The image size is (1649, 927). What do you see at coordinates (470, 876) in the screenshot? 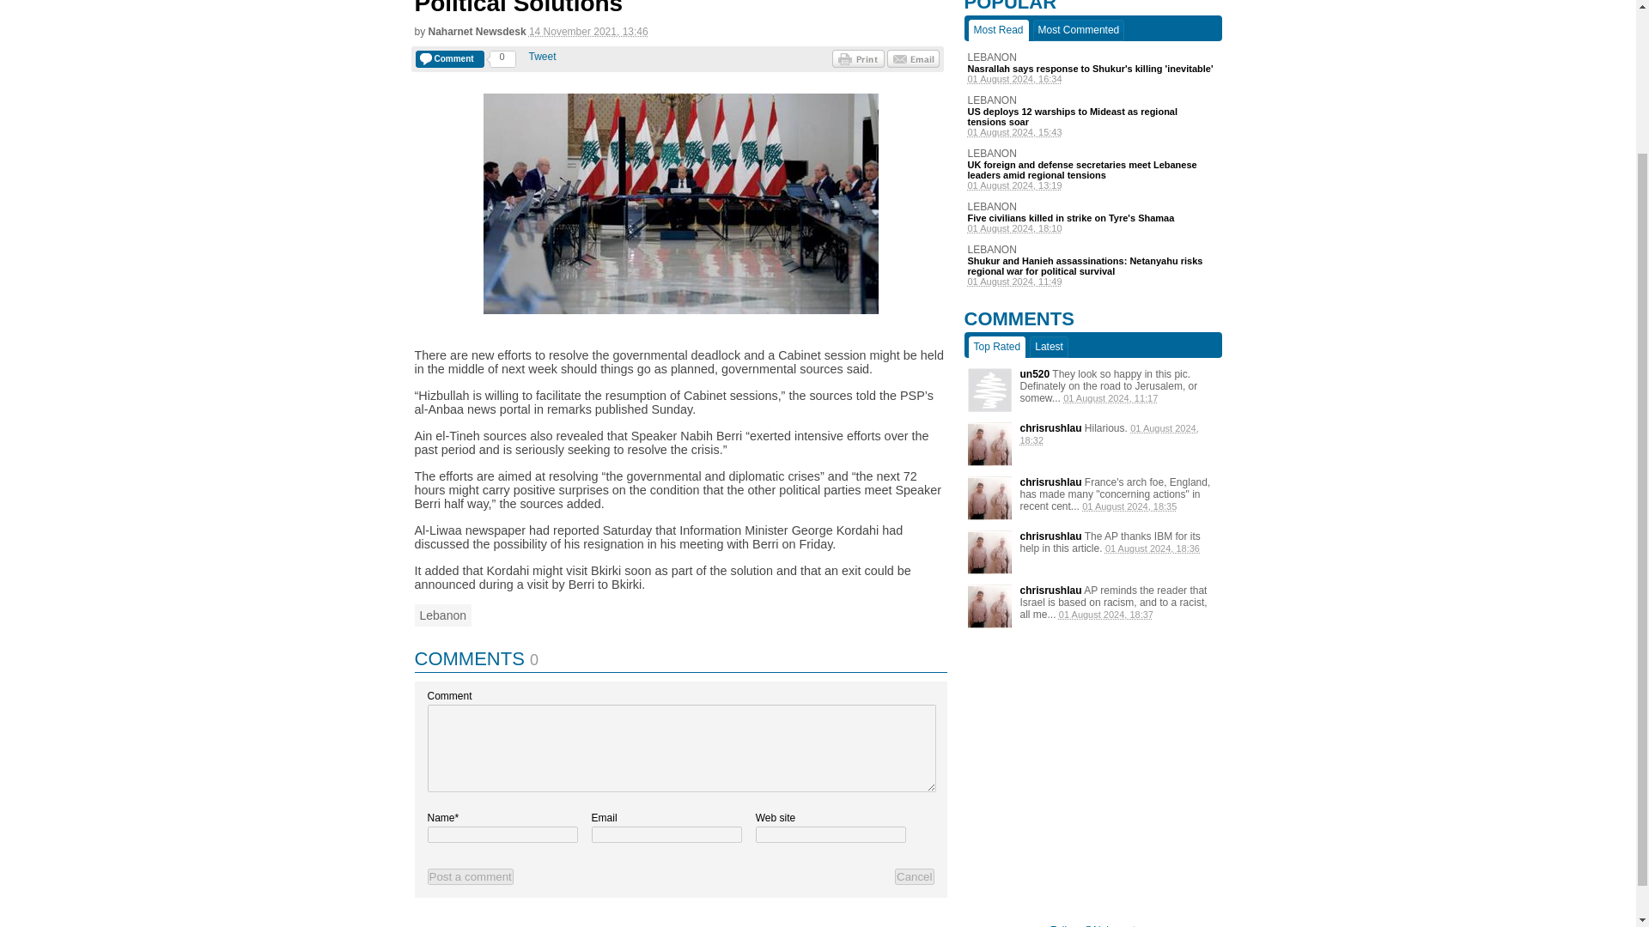
I see `Post a comment` at bounding box center [470, 876].